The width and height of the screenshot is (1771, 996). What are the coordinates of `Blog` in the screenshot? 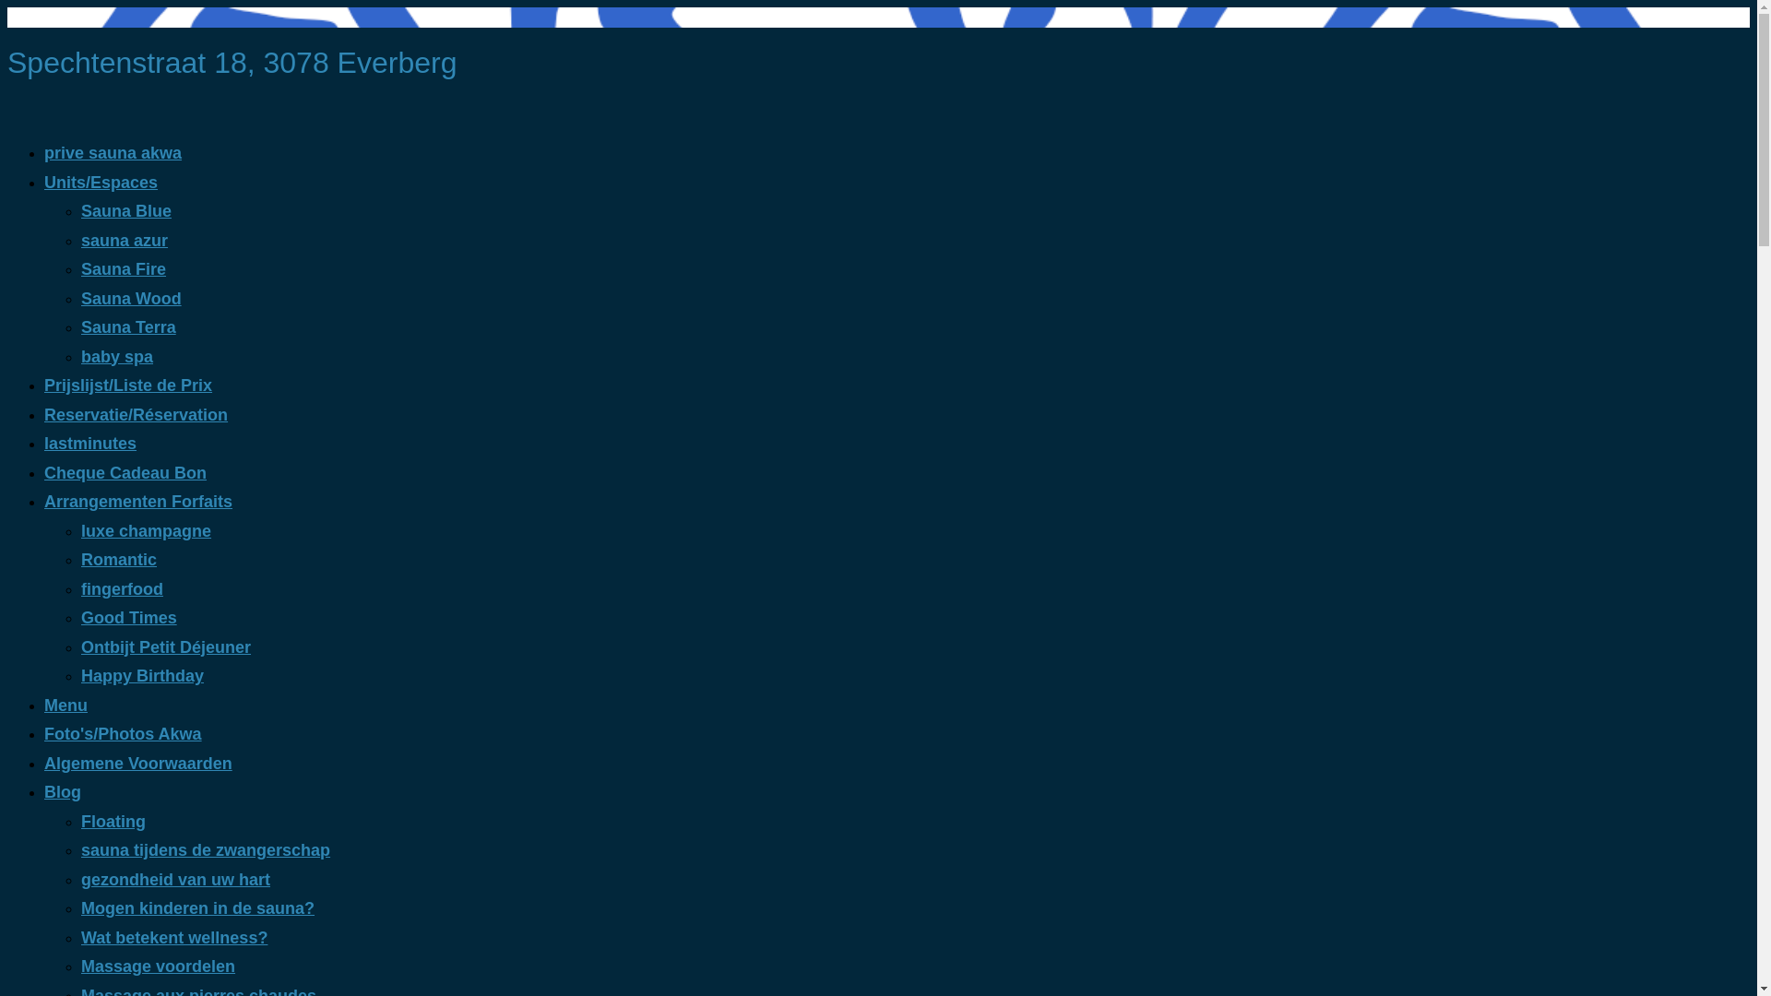 It's located at (63, 792).